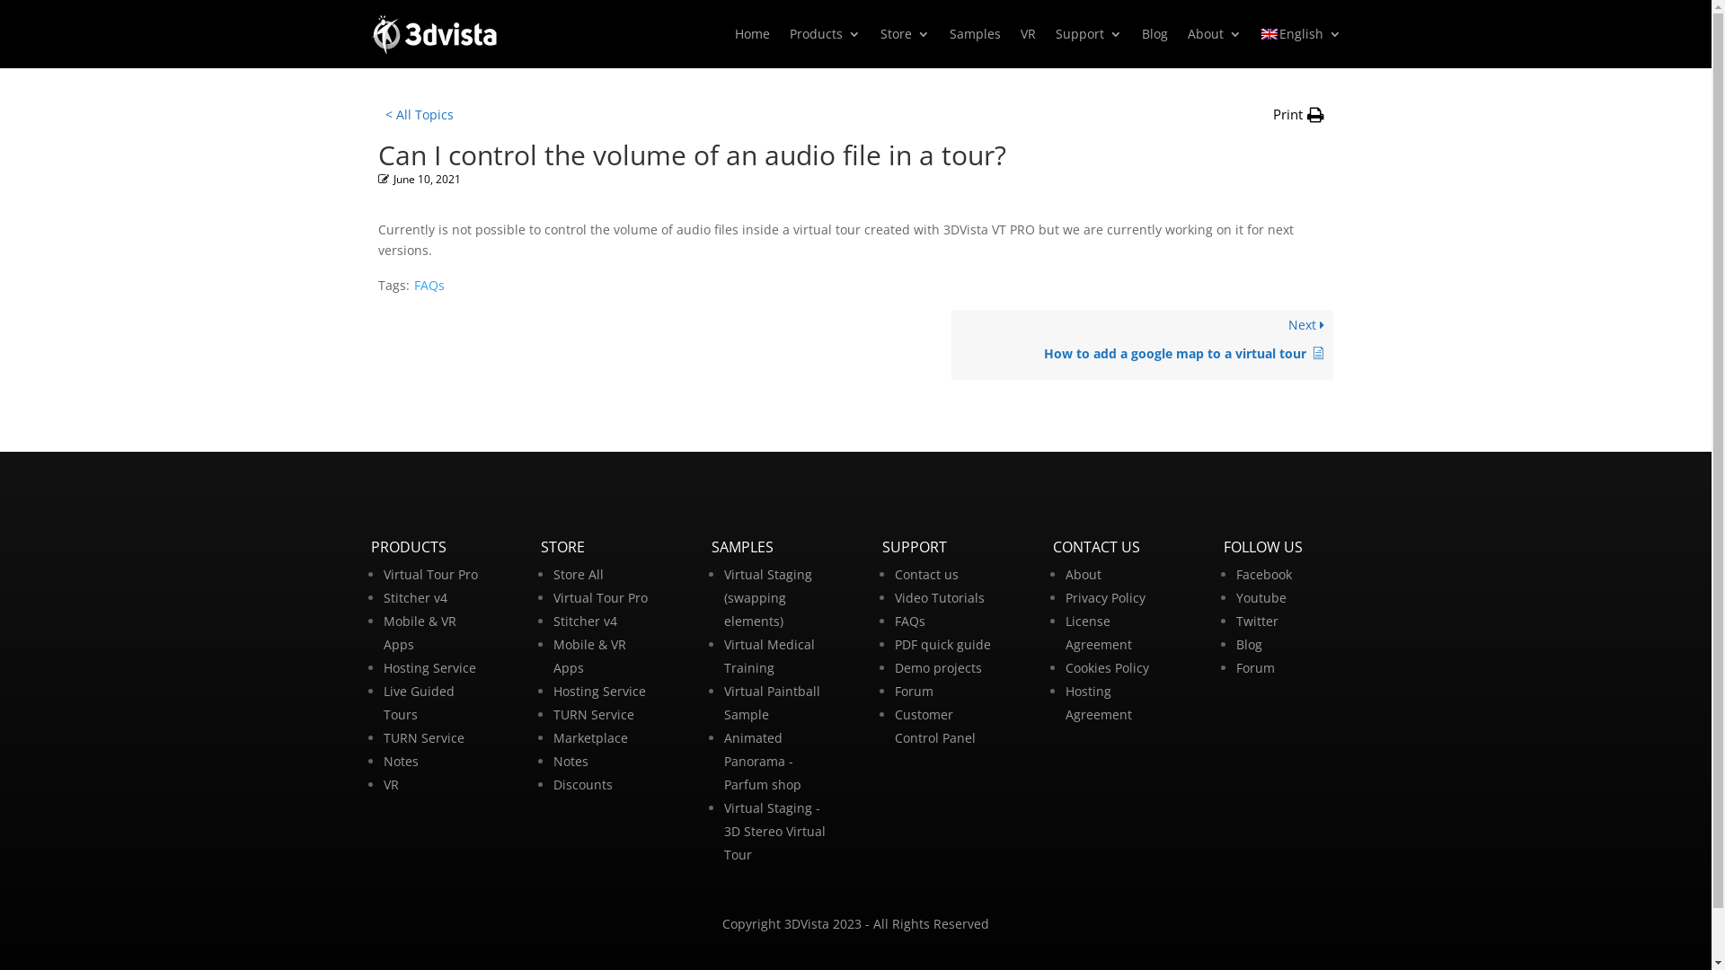 Image resolution: width=1725 pixels, height=970 pixels. What do you see at coordinates (418, 702) in the screenshot?
I see `Live Guided Tours` at bounding box center [418, 702].